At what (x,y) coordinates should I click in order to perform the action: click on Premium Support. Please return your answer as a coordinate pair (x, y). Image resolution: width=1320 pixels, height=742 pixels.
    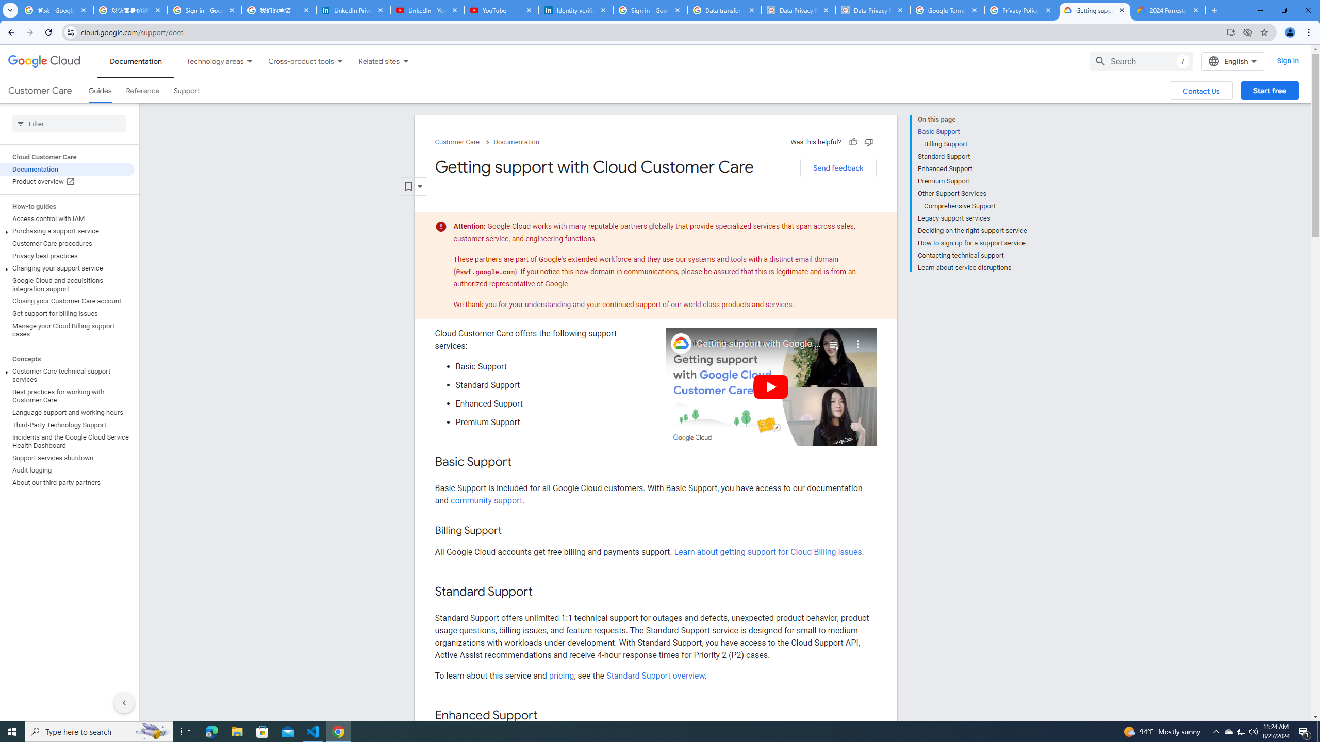
    Looking at the image, I should click on (972, 181).